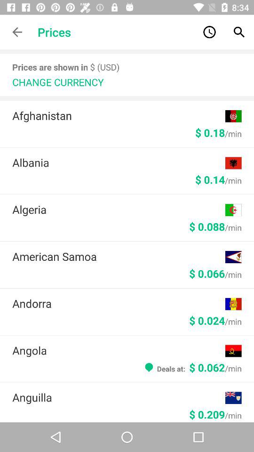 This screenshot has width=254, height=452. Describe the element at coordinates (119, 162) in the screenshot. I see `open albania item` at that location.